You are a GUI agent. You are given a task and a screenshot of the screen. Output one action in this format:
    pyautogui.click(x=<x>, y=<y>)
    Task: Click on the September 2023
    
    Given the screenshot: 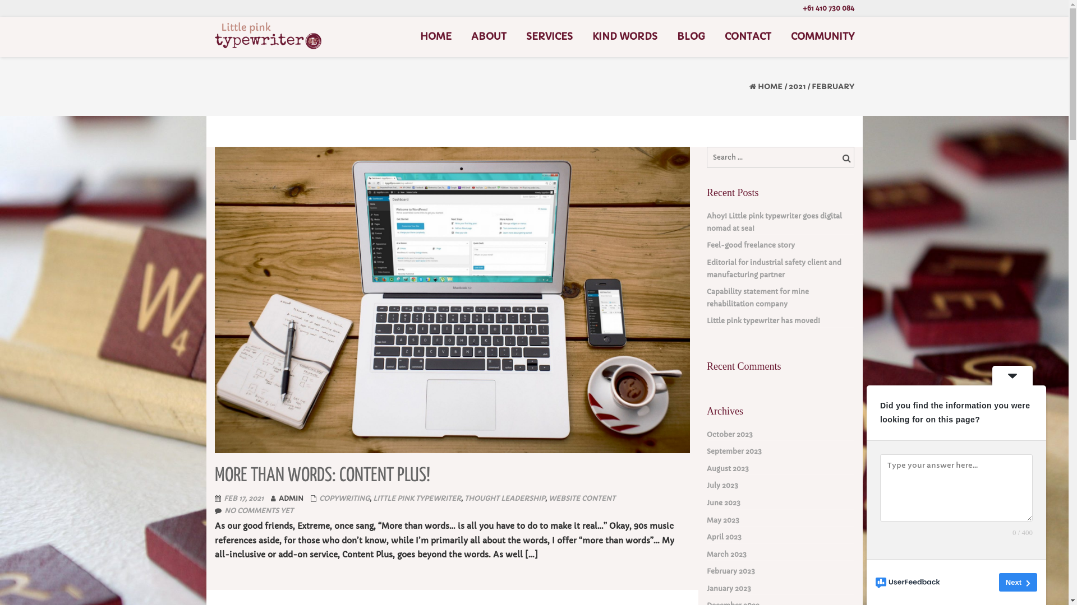 What is the action you would take?
    pyautogui.click(x=734, y=452)
    